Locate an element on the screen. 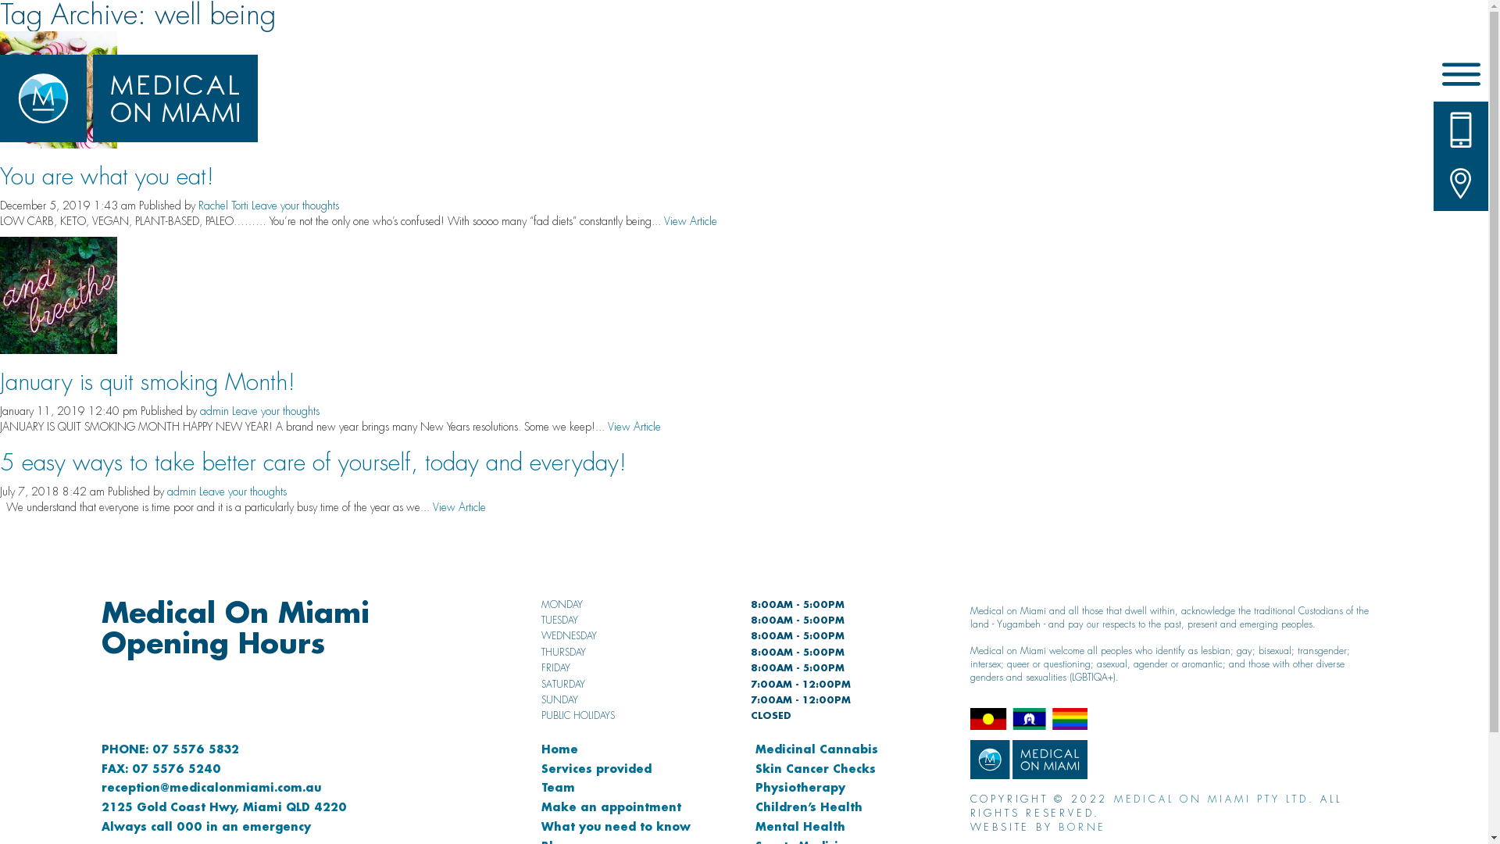 The width and height of the screenshot is (1500, 844). View Article is located at coordinates (459, 507).